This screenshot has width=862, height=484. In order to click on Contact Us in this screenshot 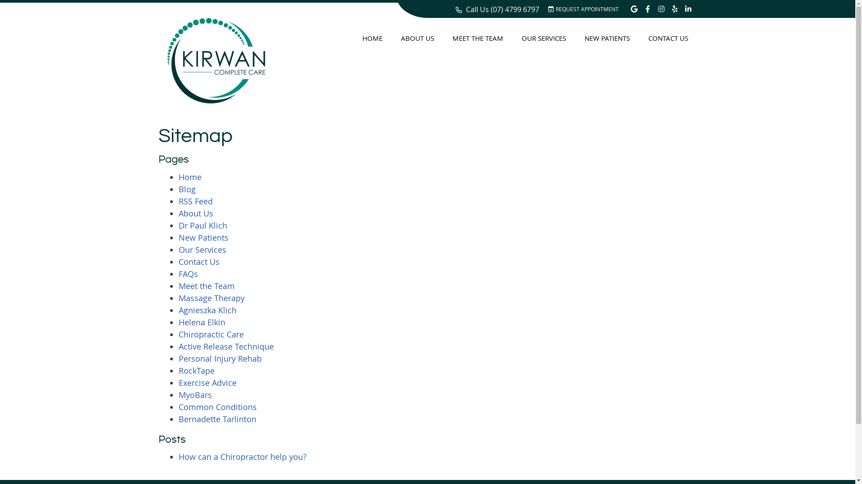, I will do `click(199, 262)`.